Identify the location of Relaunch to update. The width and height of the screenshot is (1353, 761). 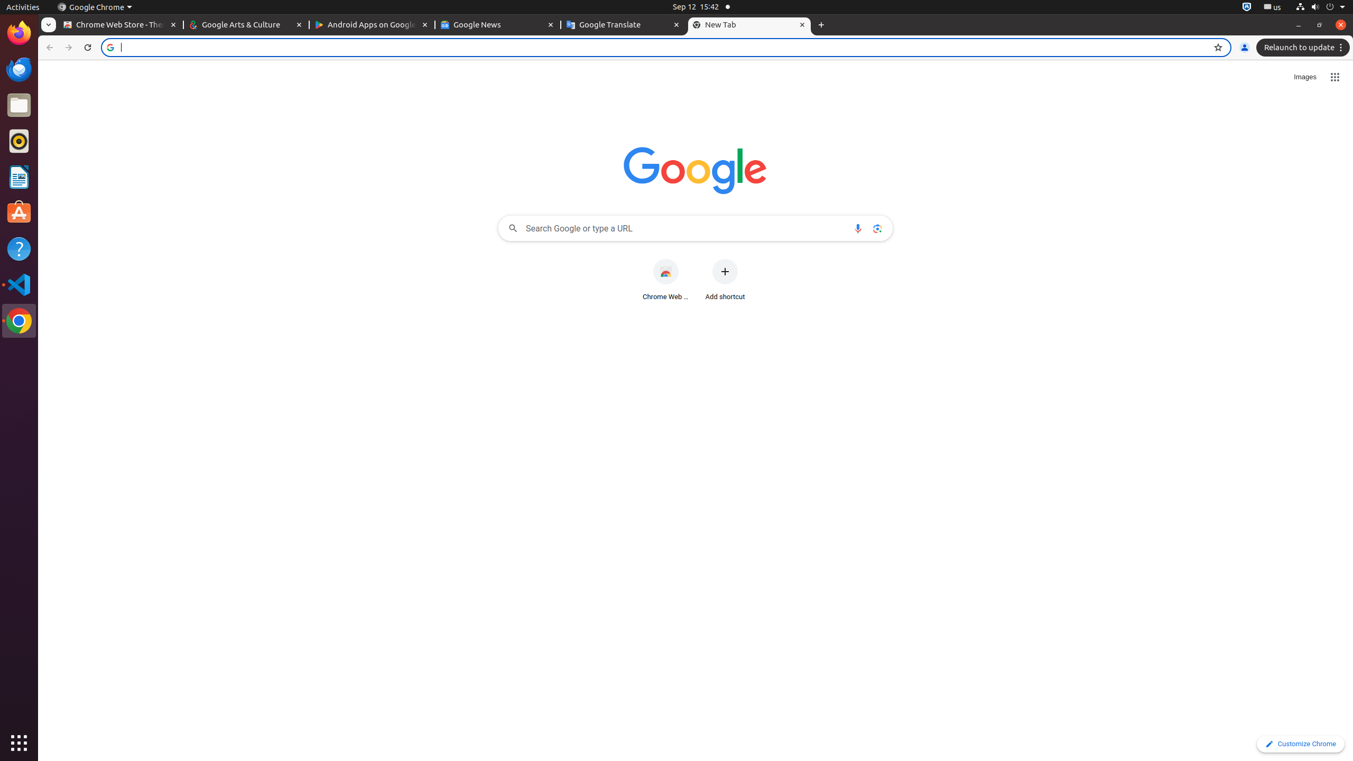
(1304, 48).